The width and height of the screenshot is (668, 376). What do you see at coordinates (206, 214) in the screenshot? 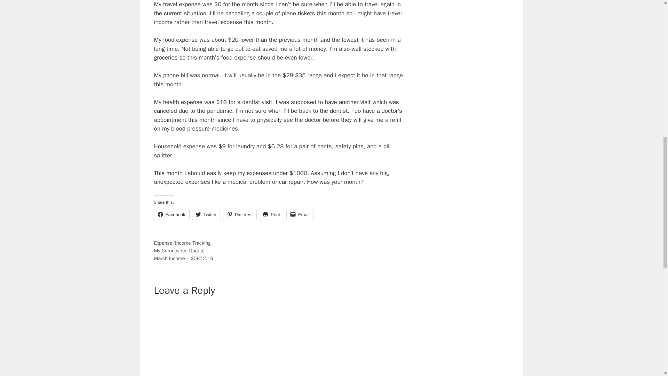
I see `Click to share on Twitter` at bounding box center [206, 214].